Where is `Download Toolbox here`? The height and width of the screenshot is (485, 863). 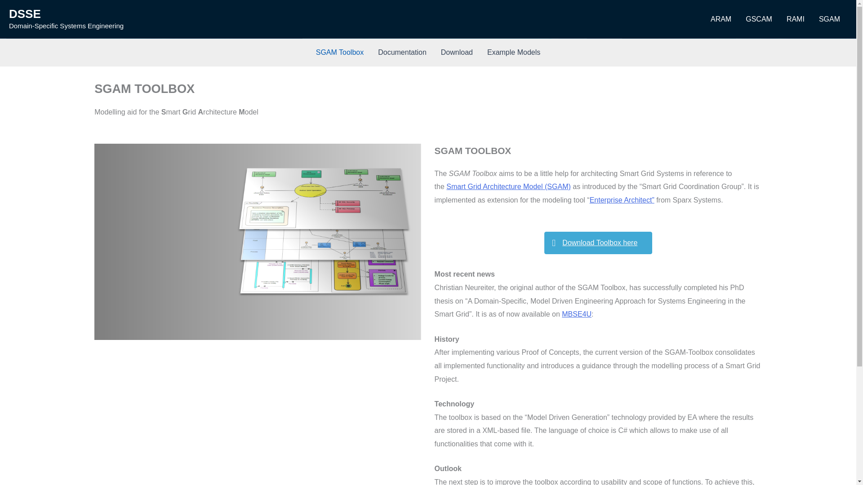 Download Toolbox here is located at coordinates (598, 242).